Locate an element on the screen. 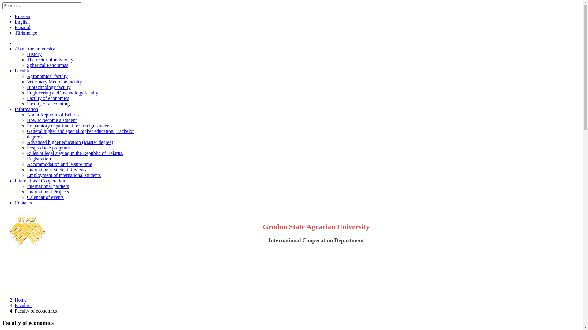 This screenshot has width=588, height=330. Russian is located at coordinates (23, 16).